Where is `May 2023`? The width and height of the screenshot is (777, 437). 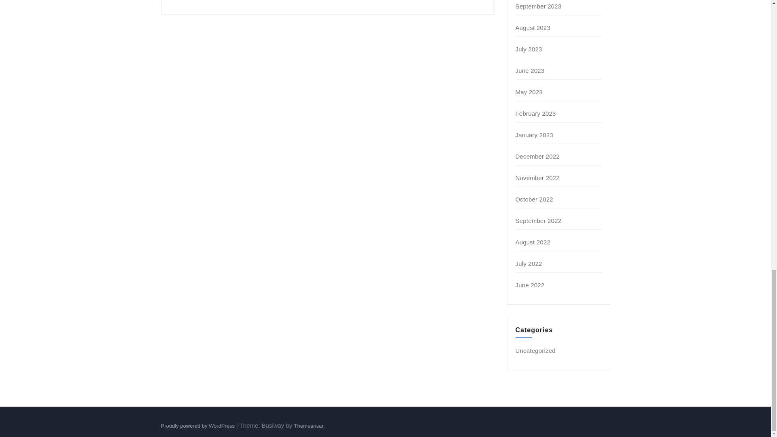 May 2023 is located at coordinates (529, 92).